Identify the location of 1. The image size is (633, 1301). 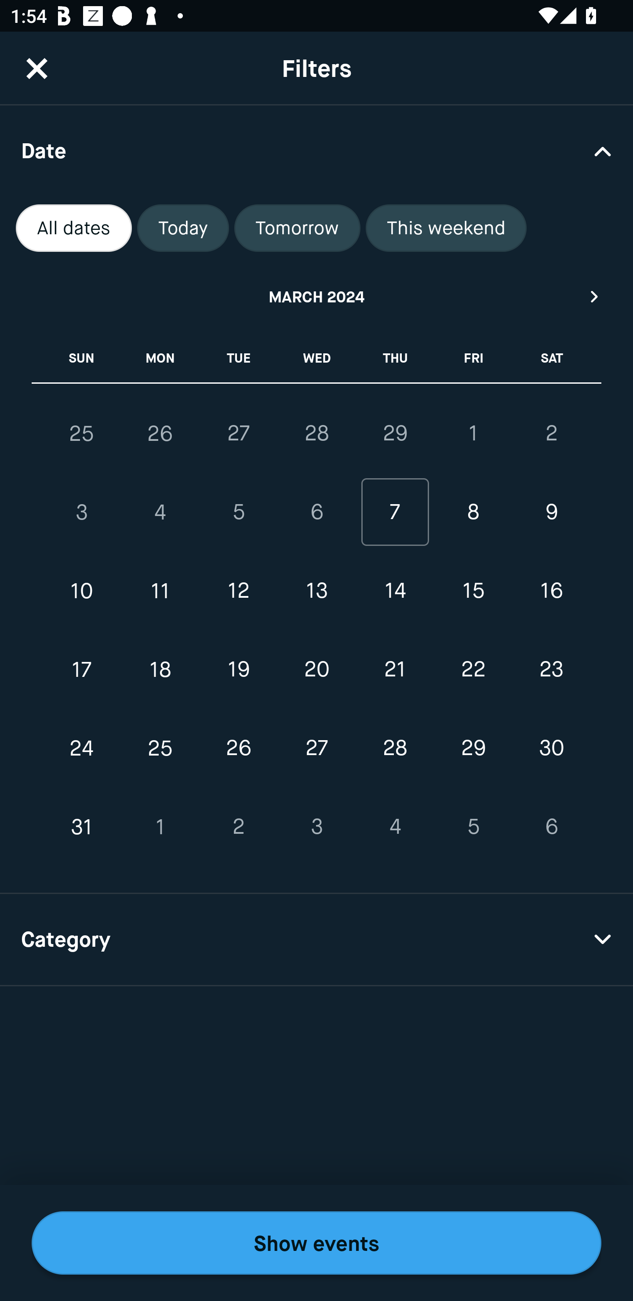
(160, 826).